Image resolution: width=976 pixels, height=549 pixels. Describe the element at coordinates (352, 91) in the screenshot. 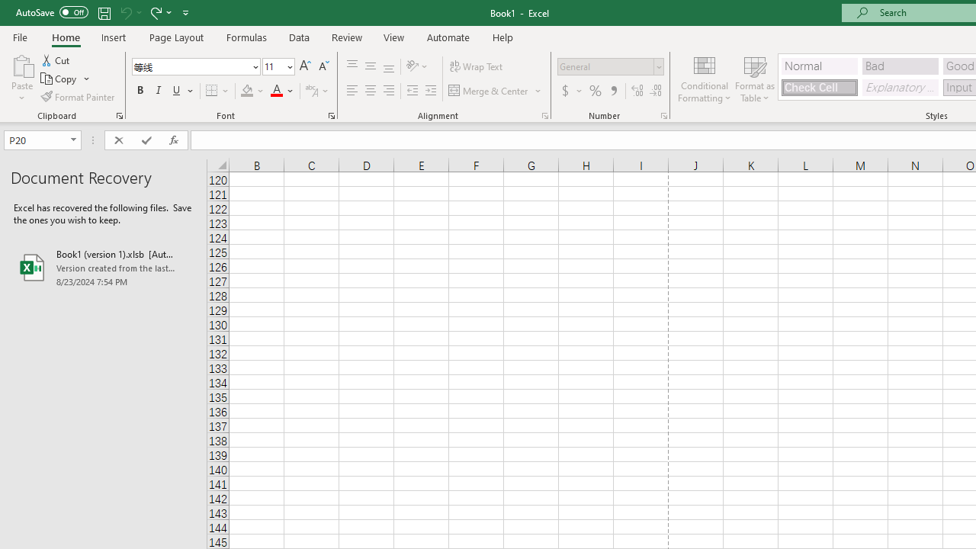

I see `Align Left` at that location.